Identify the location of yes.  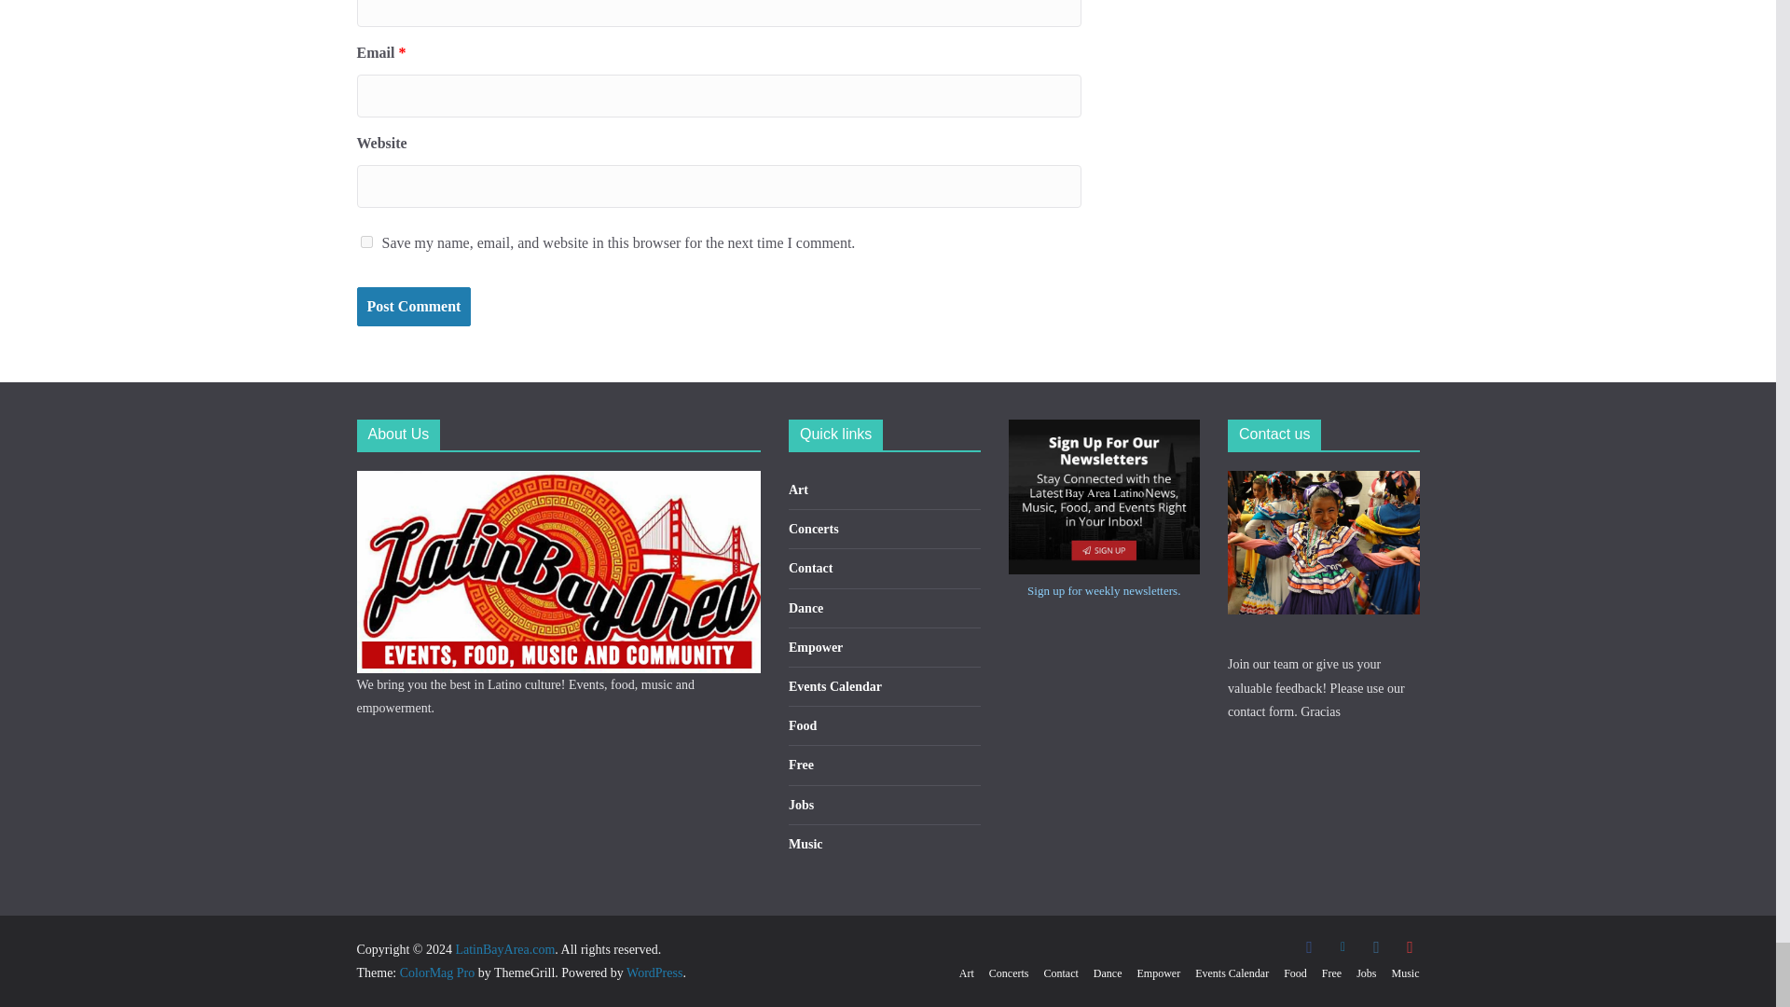
(365, 241).